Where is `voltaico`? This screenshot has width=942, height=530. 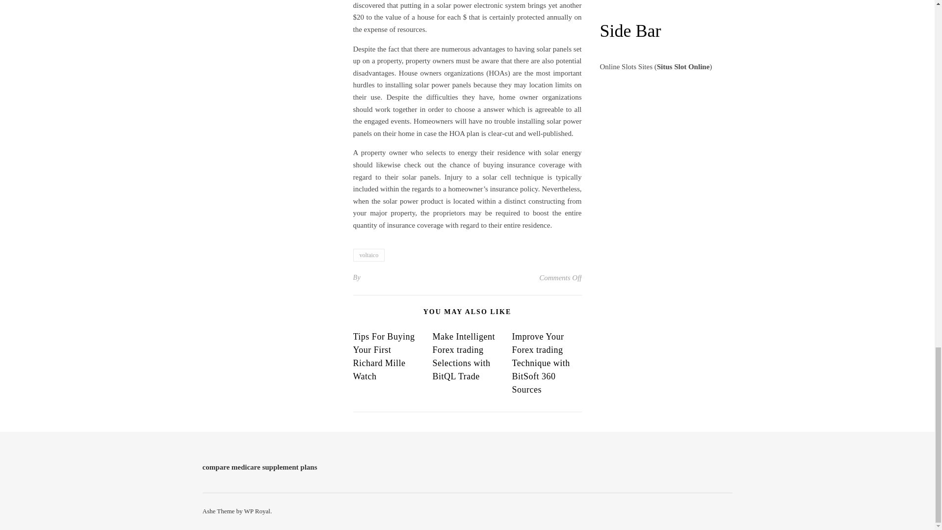 voltaico is located at coordinates (369, 255).